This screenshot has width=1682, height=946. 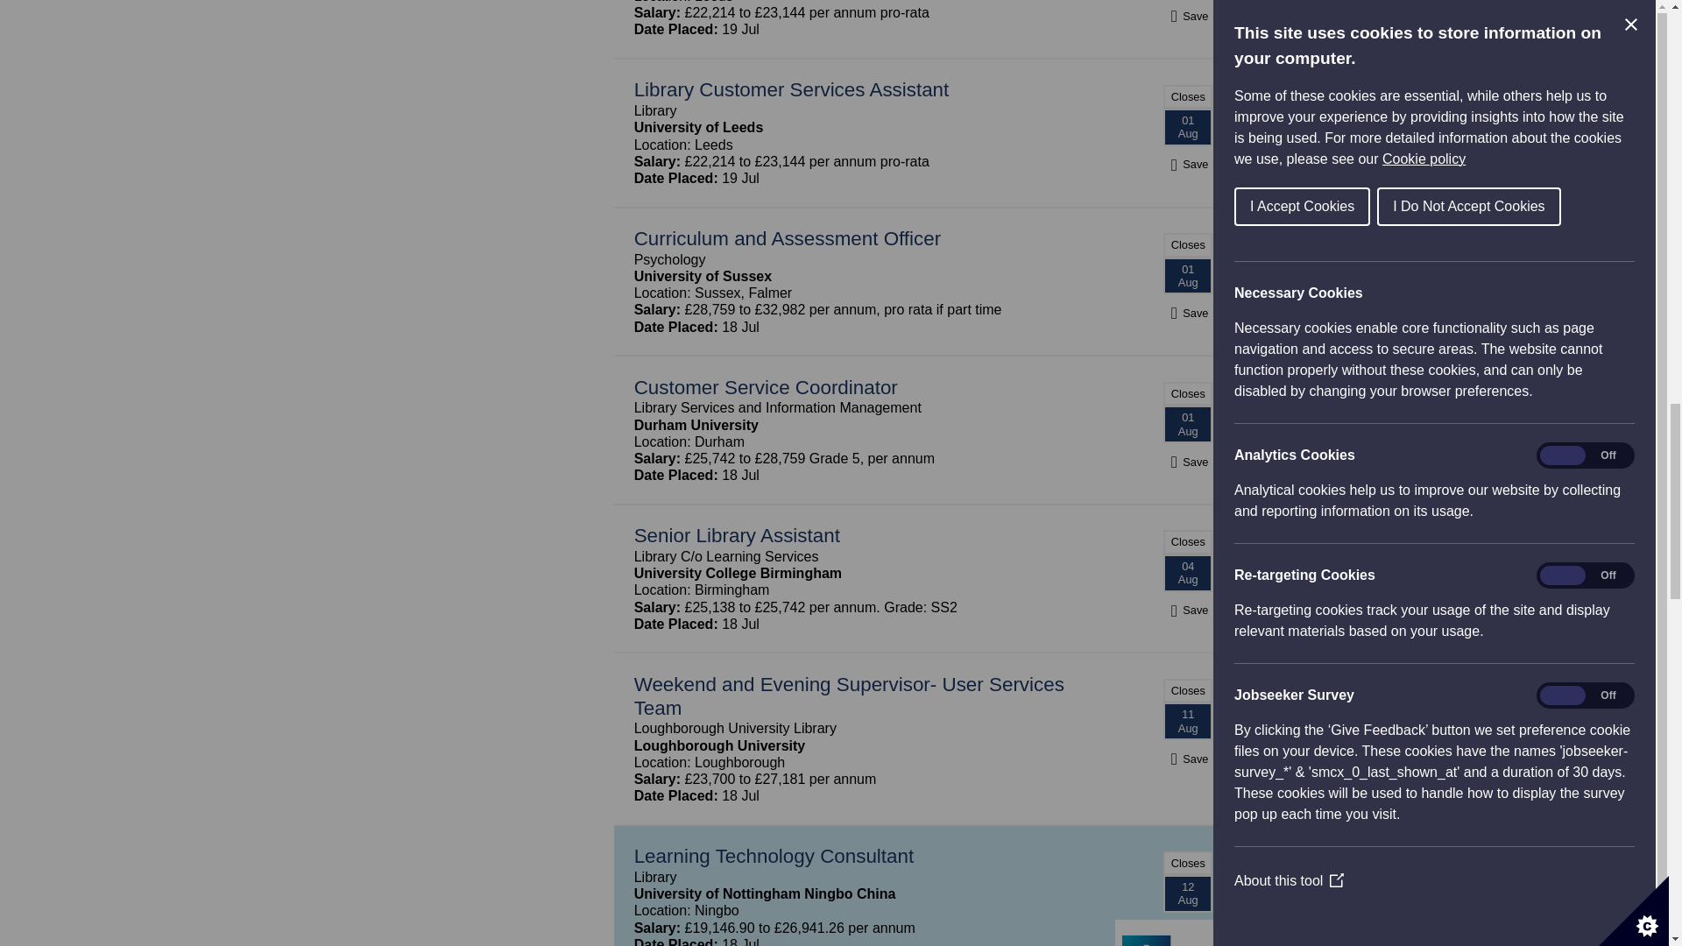 I want to click on Save job, so click(x=1187, y=759).